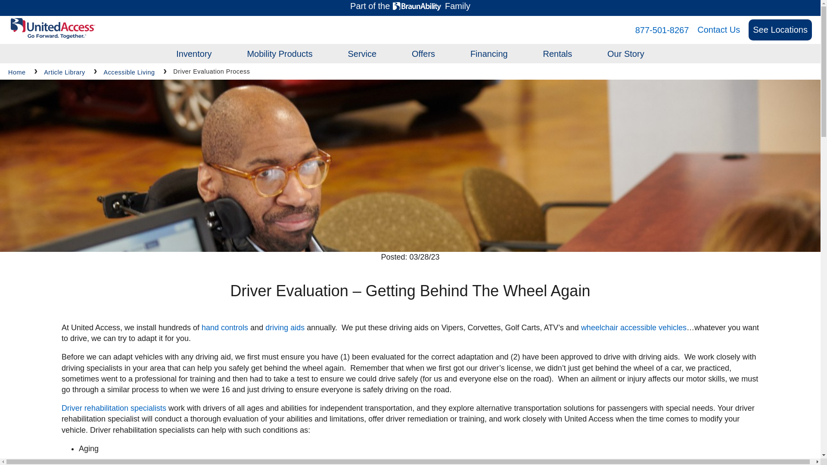  I want to click on Preventative Maintenance, so click(406, 116).